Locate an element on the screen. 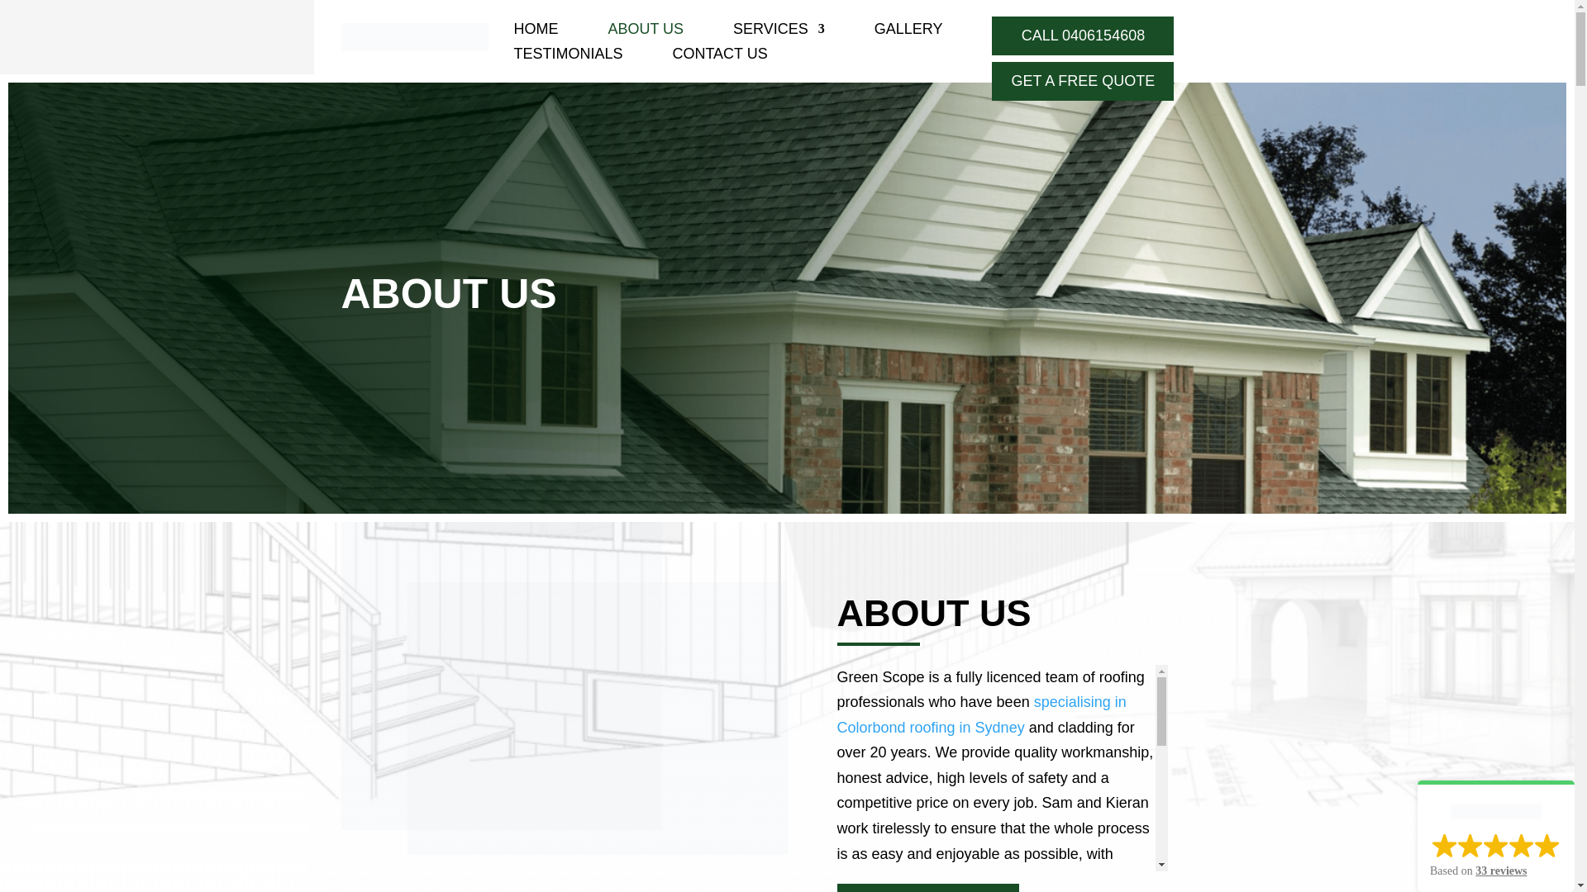 The image size is (1587, 892). TESTIMONIALS is located at coordinates (567, 56).